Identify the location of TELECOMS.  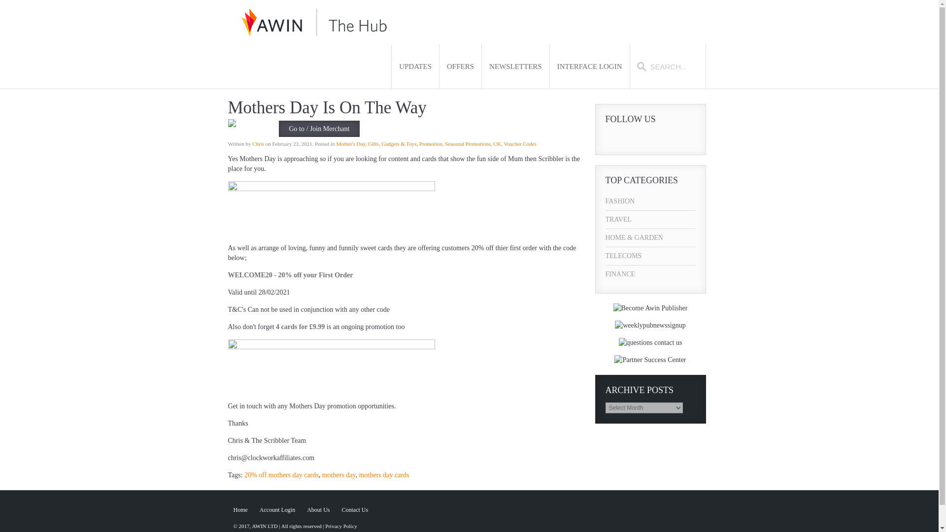
(650, 256).